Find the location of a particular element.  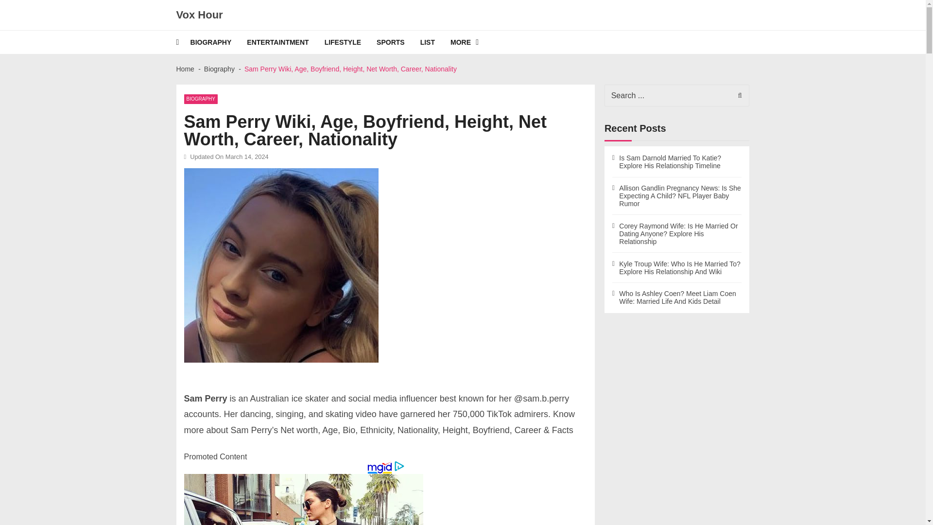

Home is located at coordinates (185, 69).